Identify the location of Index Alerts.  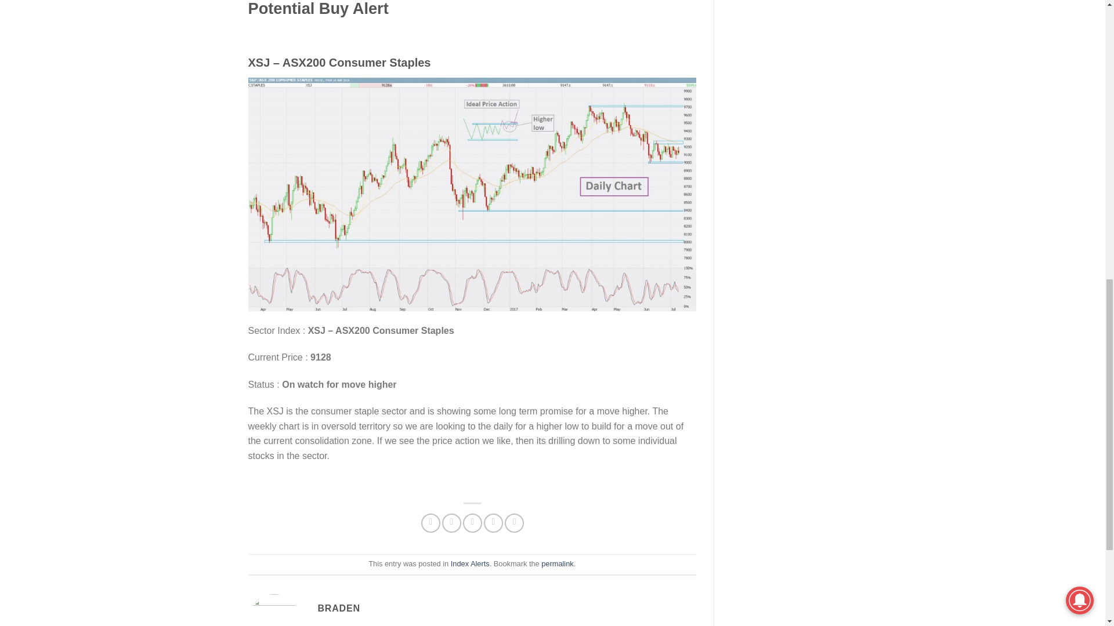
(470, 563).